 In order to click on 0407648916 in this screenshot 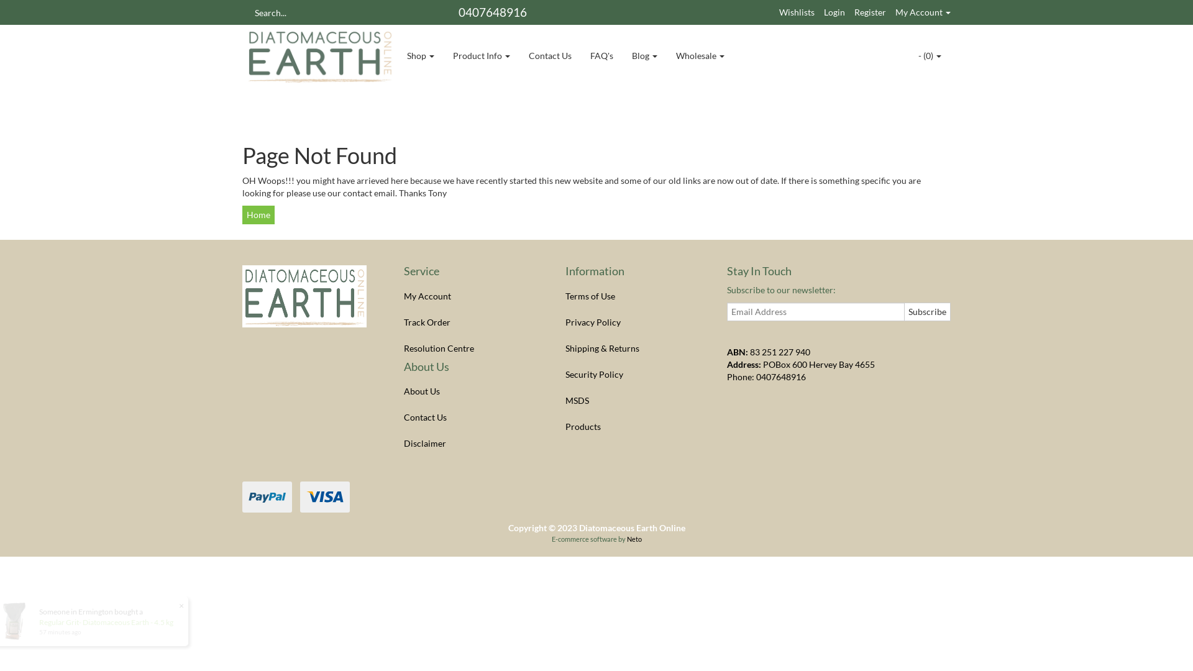, I will do `click(781, 377)`.